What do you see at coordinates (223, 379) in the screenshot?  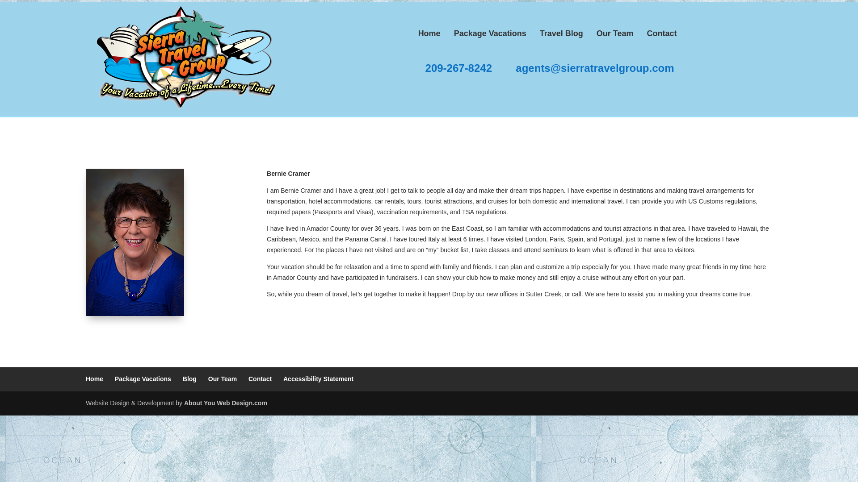 I see `Our Team` at bounding box center [223, 379].